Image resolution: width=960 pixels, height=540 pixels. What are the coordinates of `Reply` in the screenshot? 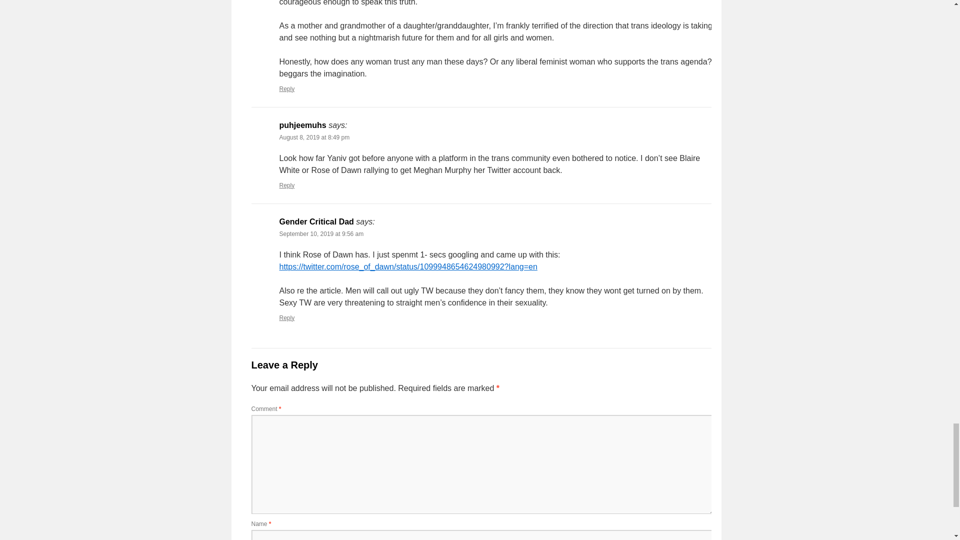 It's located at (287, 88).